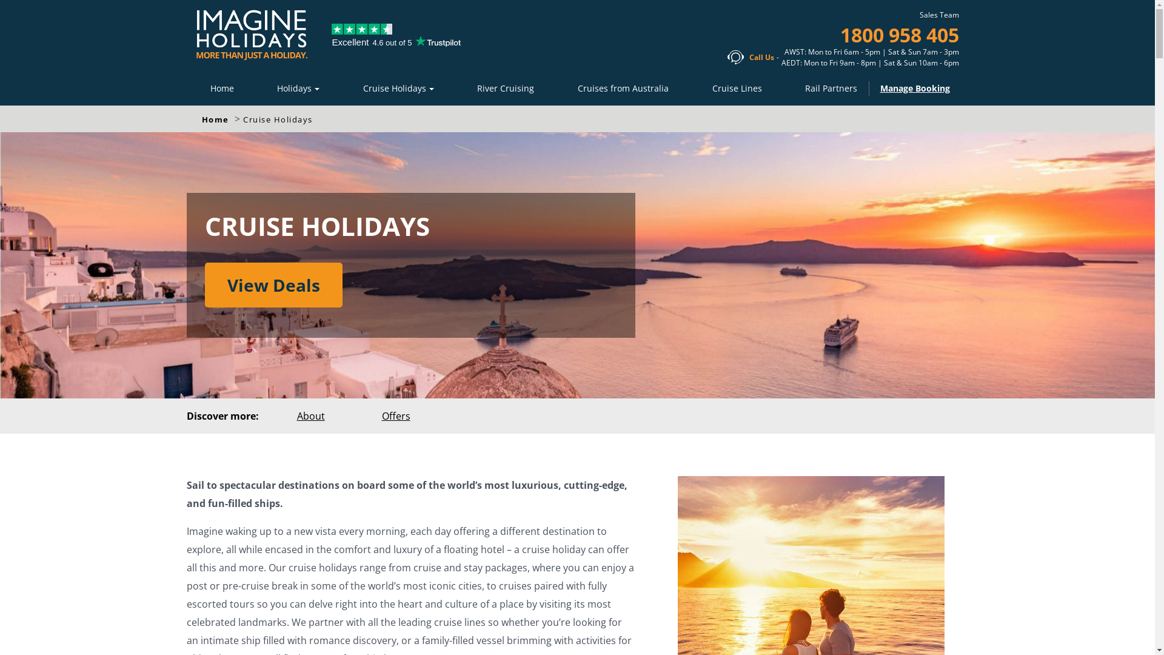  I want to click on Cruises from Australia, so click(623, 88).